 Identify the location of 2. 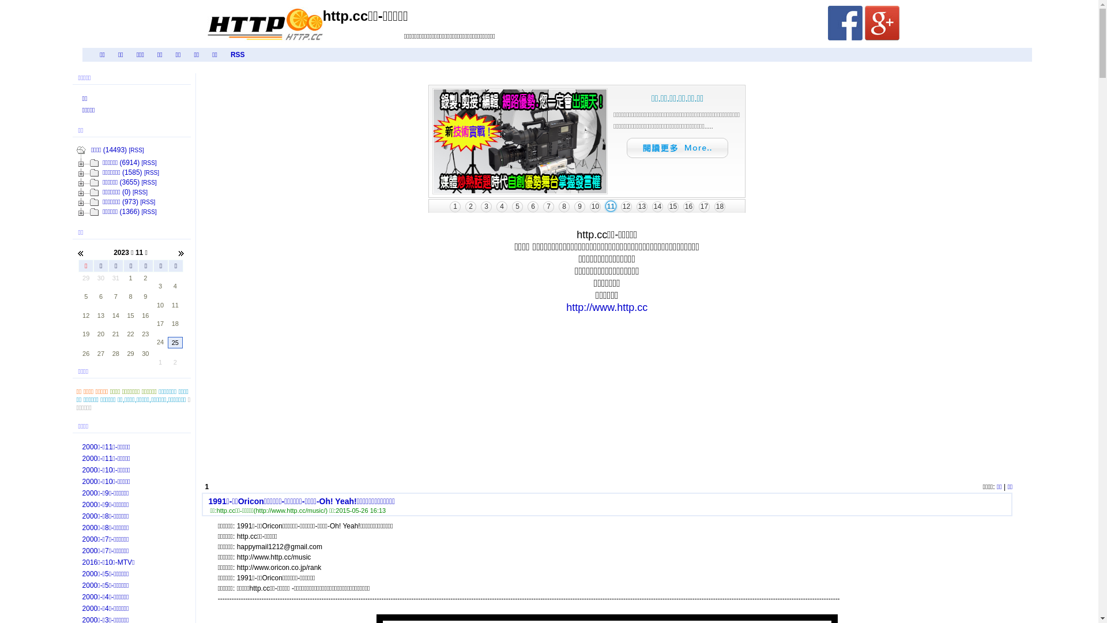
(175, 362).